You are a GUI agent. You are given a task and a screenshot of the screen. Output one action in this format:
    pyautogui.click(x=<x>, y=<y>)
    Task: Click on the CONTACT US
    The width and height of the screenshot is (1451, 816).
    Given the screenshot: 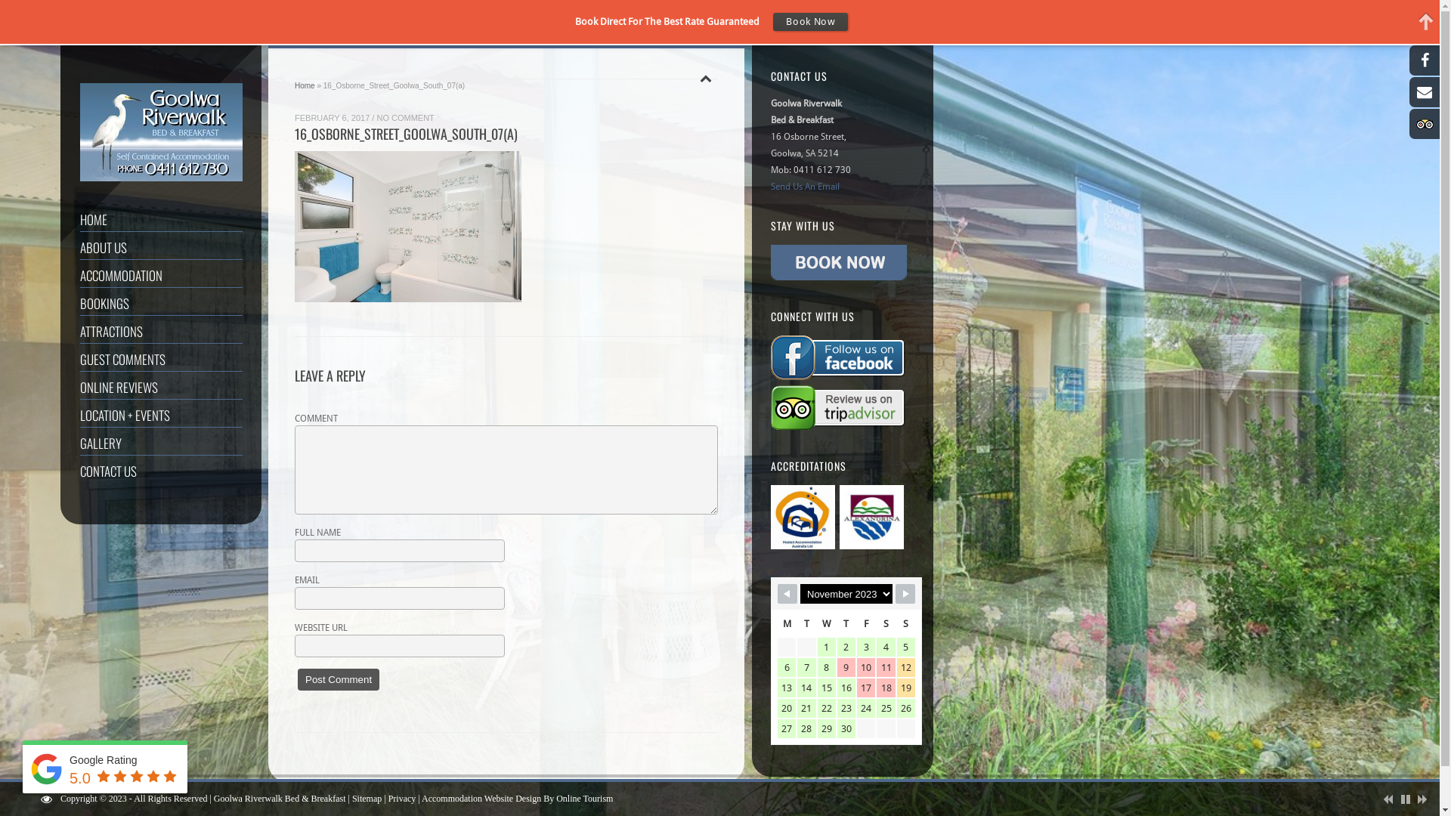 What is the action you would take?
    pyautogui.click(x=162, y=471)
    